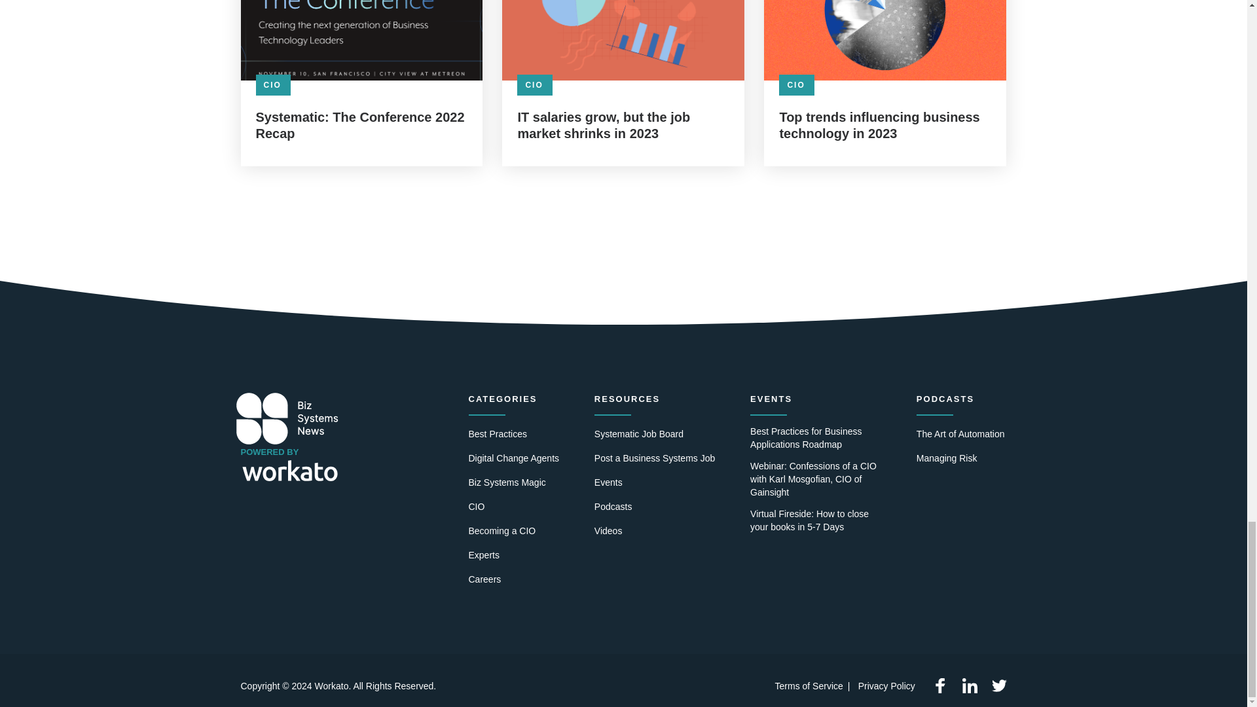  I want to click on Best Practices, so click(498, 435).